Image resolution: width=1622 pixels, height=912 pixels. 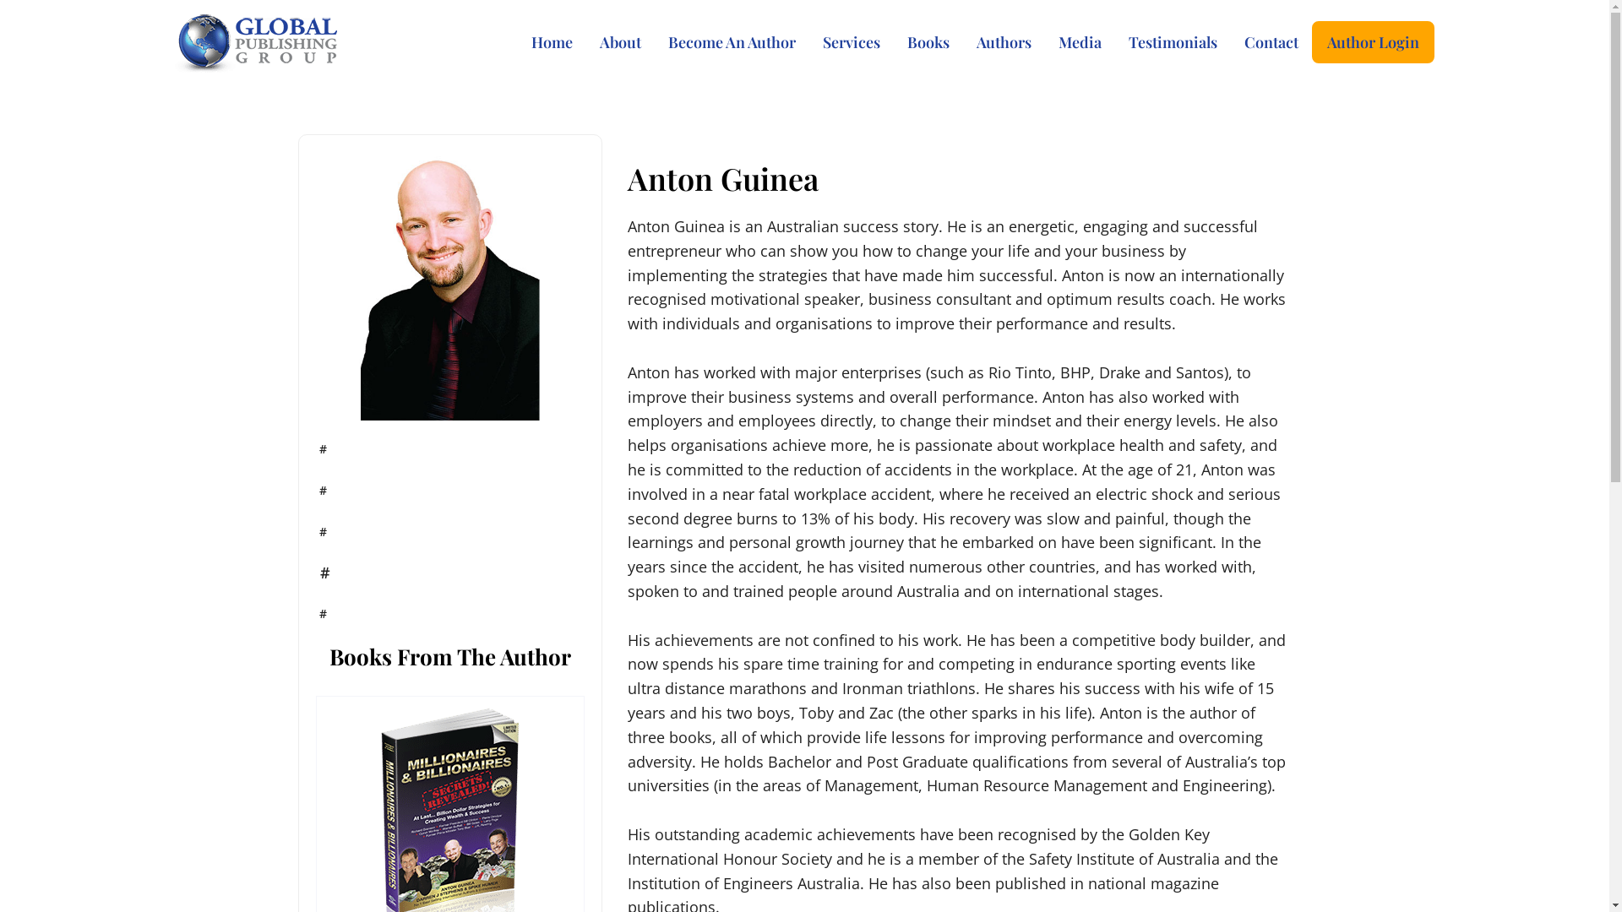 What do you see at coordinates (732, 41) in the screenshot?
I see `Become An Author` at bounding box center [732, 41].